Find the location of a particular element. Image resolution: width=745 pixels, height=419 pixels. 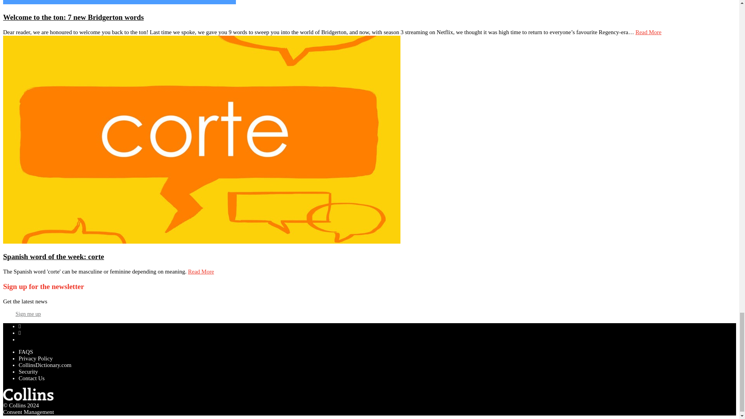

Sign me up is located at coordinates (28, 313).